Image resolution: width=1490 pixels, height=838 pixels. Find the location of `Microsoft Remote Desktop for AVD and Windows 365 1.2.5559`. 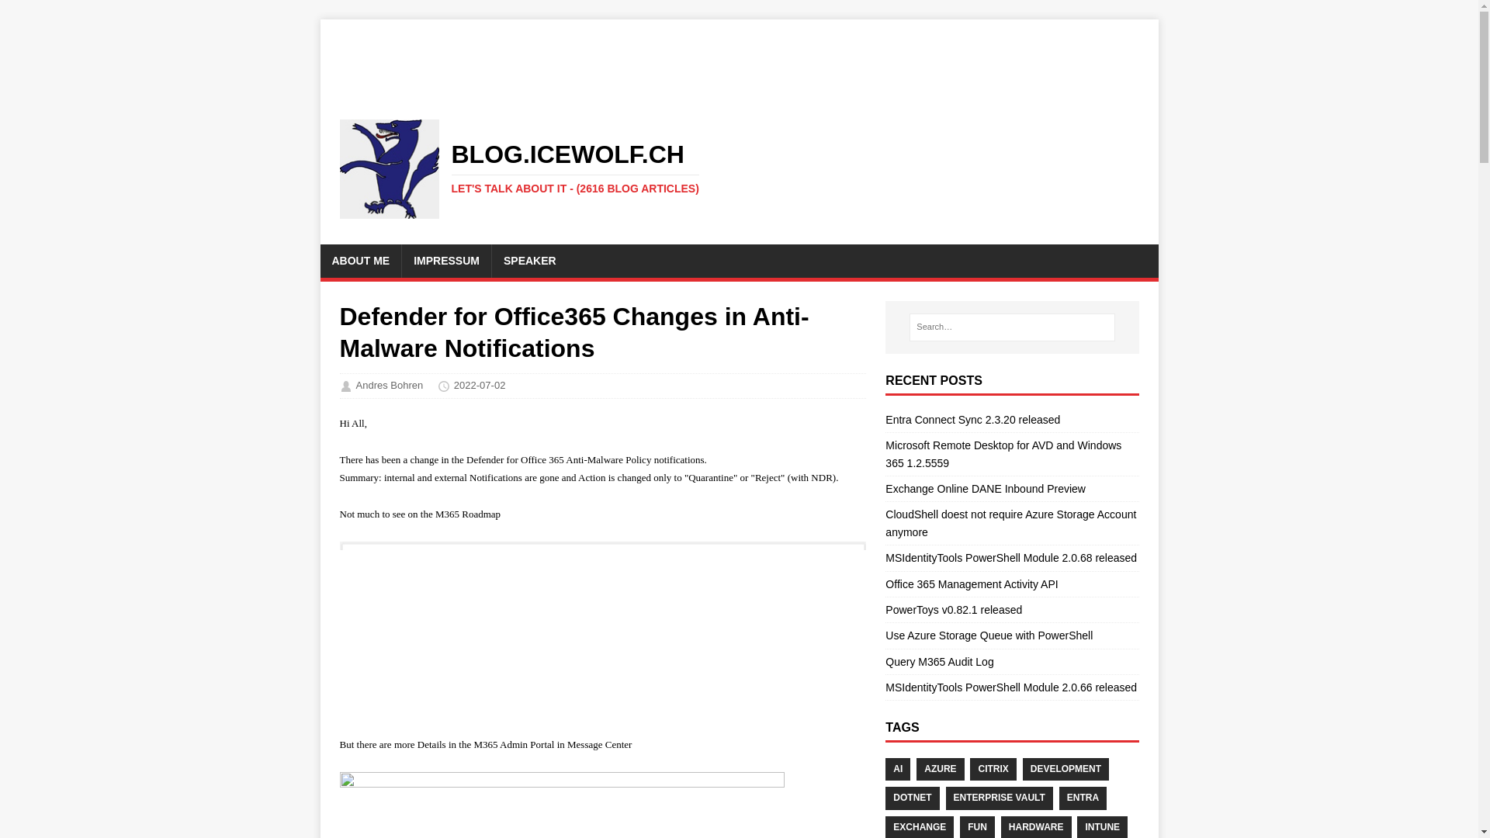

Microsoft Remote Desktop for AVD and Windows 365 1.2.5559 is located at coordinates (1003, 453).